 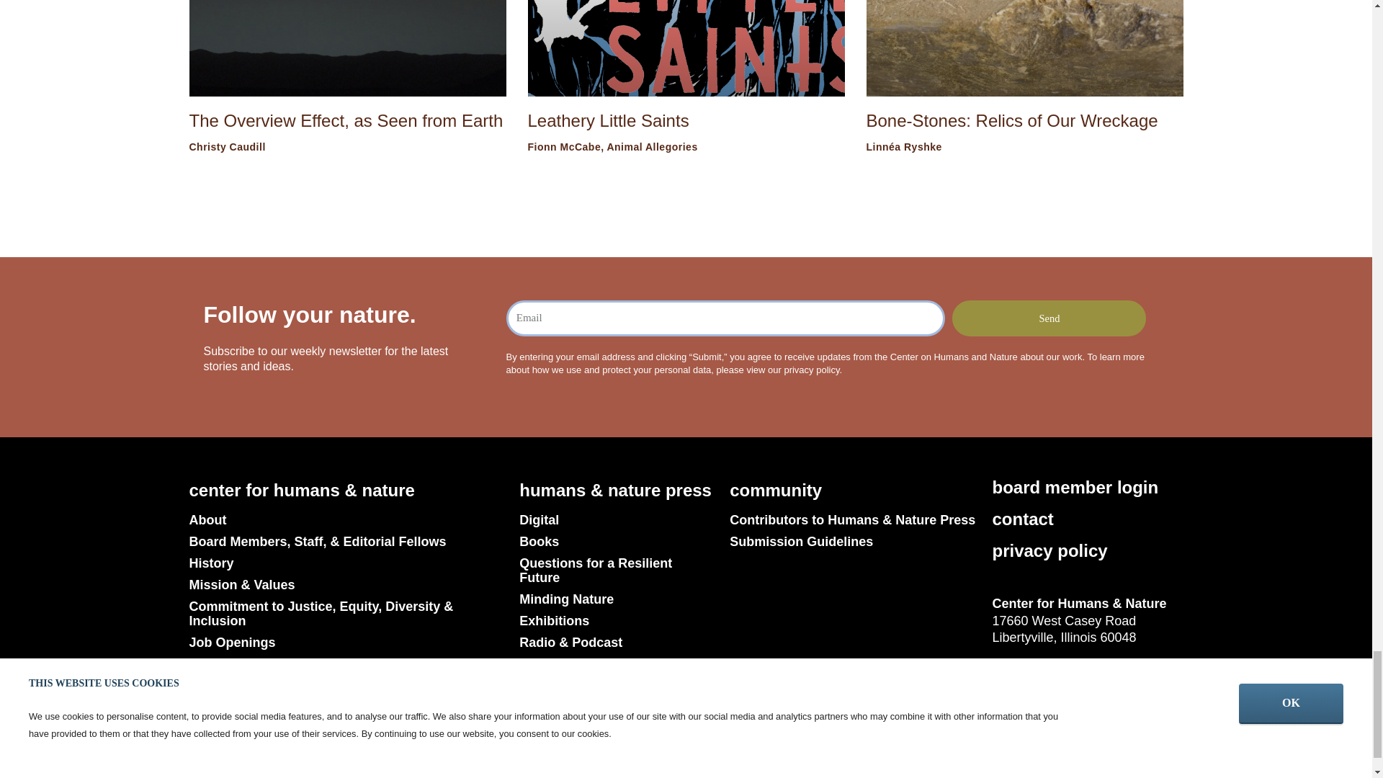 I want to click on Bone-Stones: Relics of Our Wreckage, so click(x=1011, y=121).